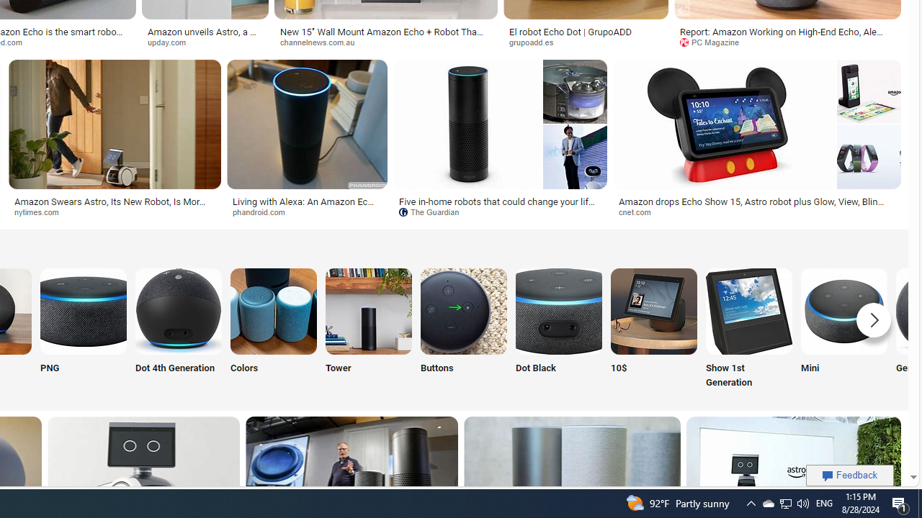  I want to click on PC Magazine, so click(787, 42).